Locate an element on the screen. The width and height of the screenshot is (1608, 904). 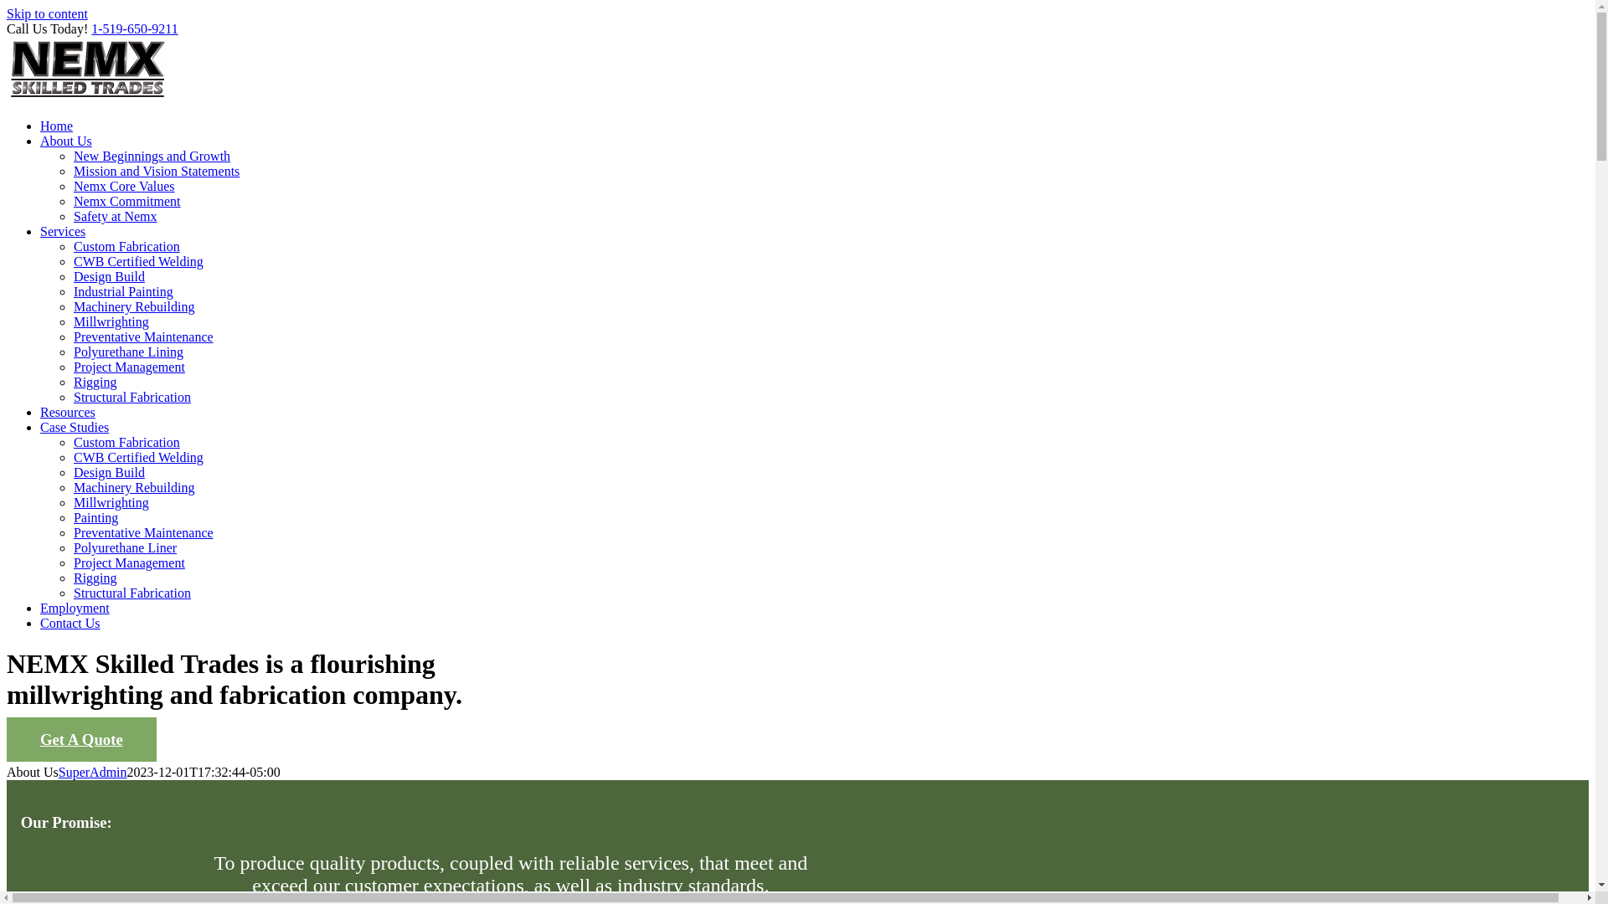
SuperAdmin is located at coordinates (92, 772).